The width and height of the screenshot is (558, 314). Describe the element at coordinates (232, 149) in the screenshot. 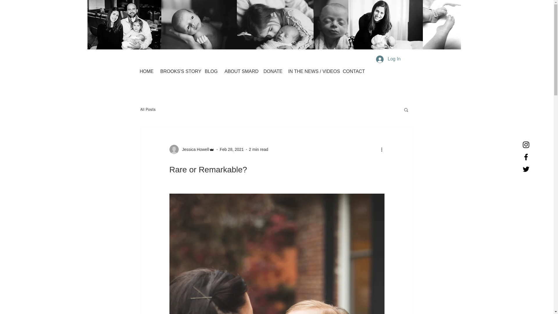

I see `Feb 28, 2021` at that location.